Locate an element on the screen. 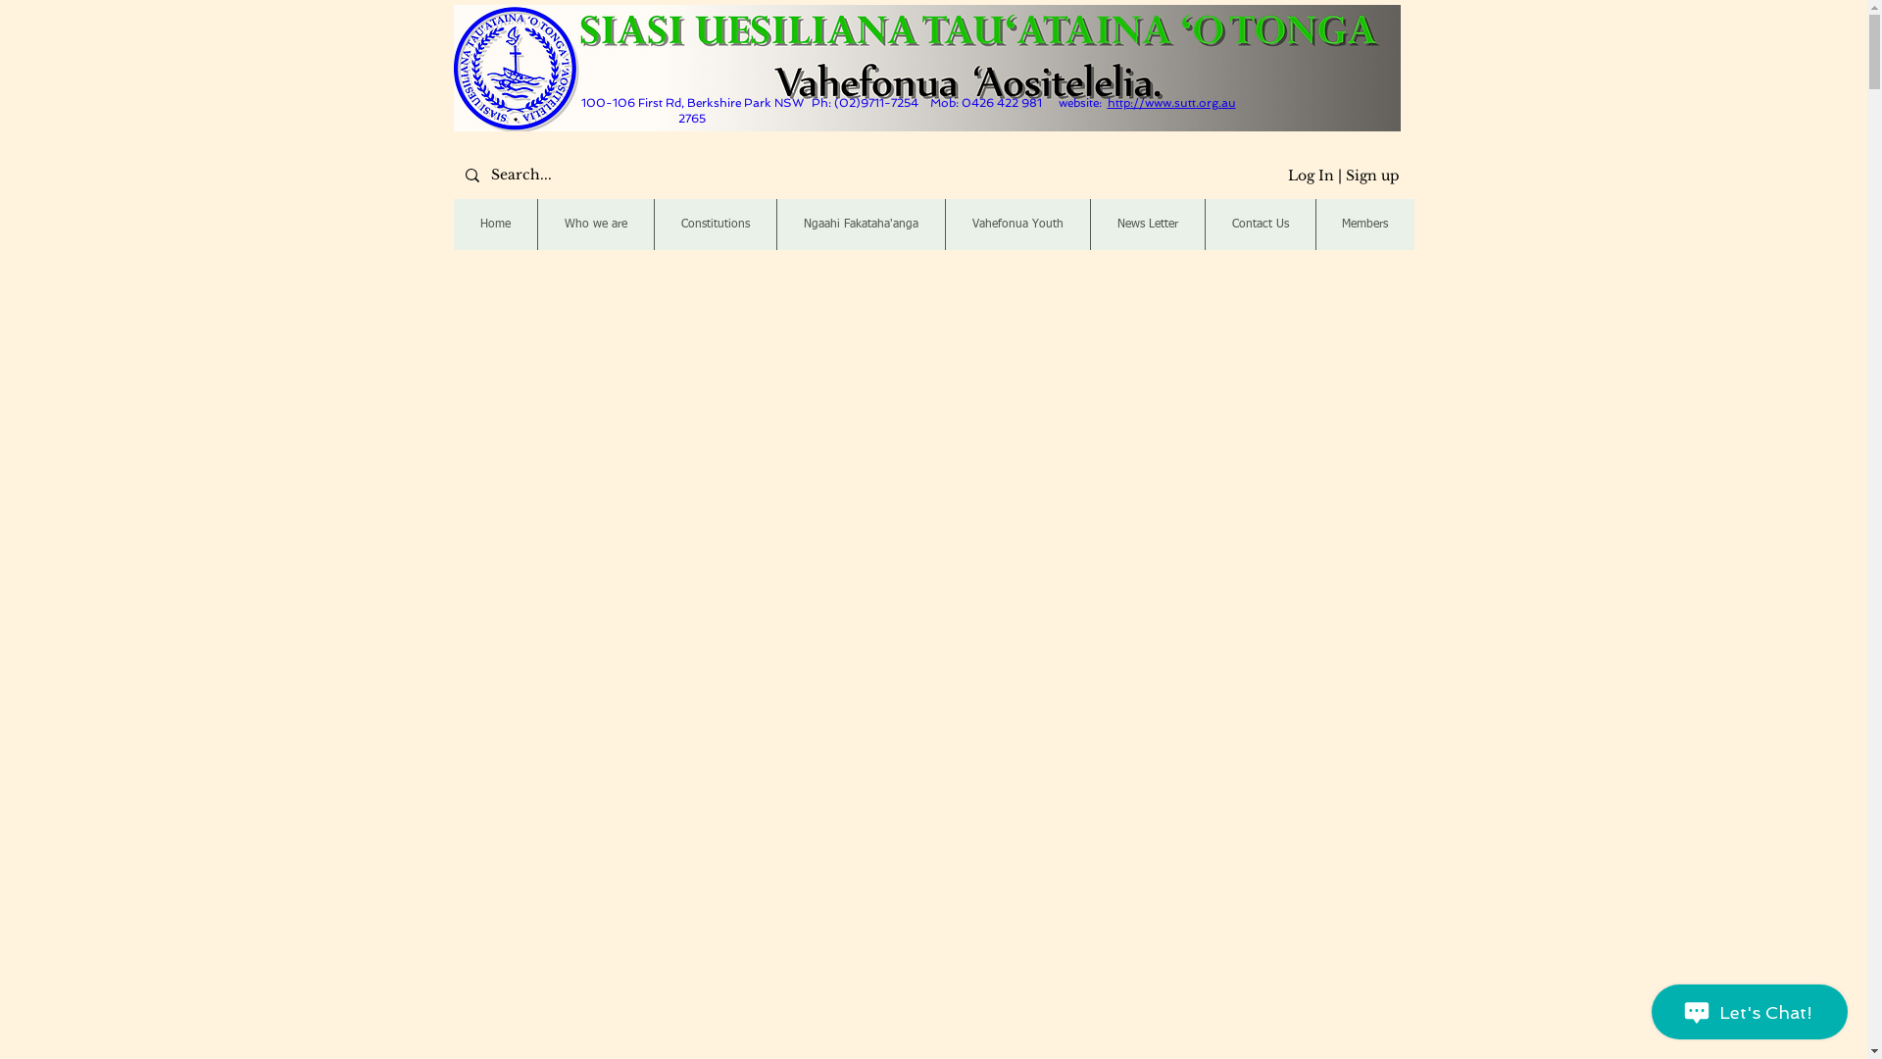 This screenshot has height=1059, width=1882. Ngaahi Fakataha'anga is located at coordinates (861, 225).